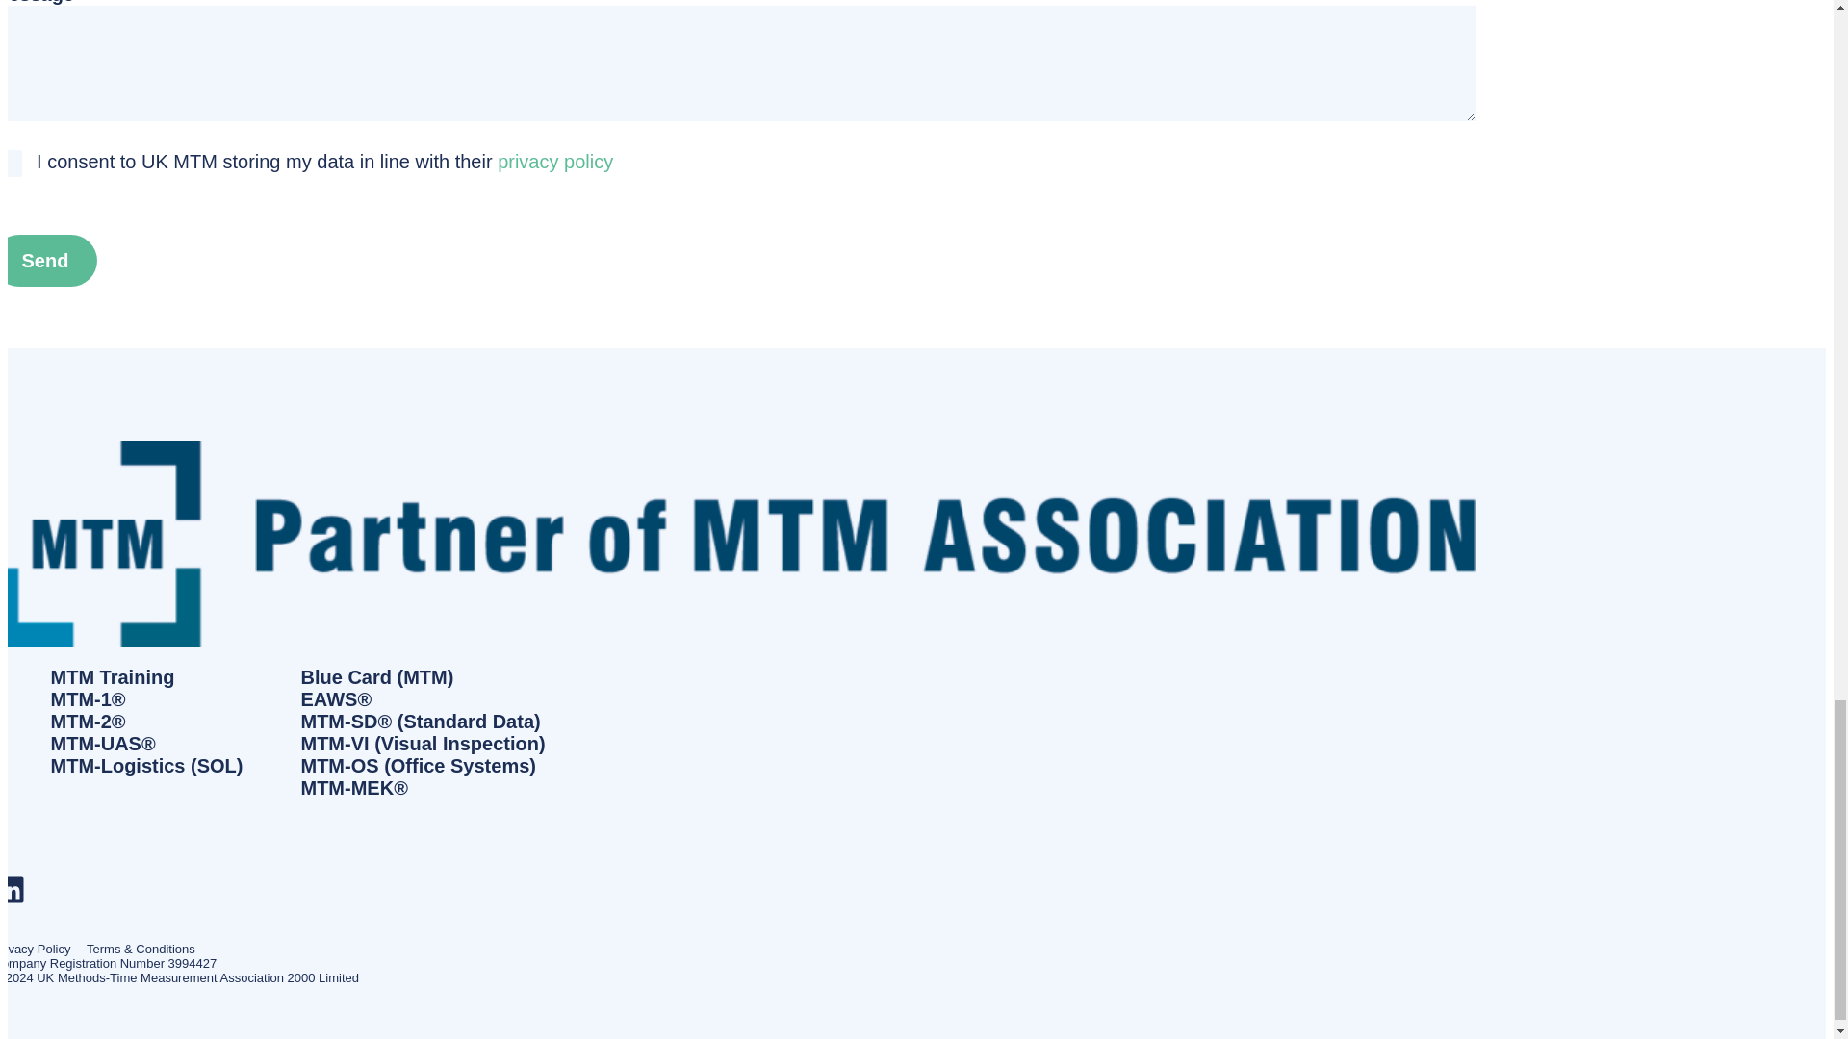 The image size is (1848, 1039). Describe the element at coordinates (145, 677) in the screenshot. I see `MTM Training` at that location.